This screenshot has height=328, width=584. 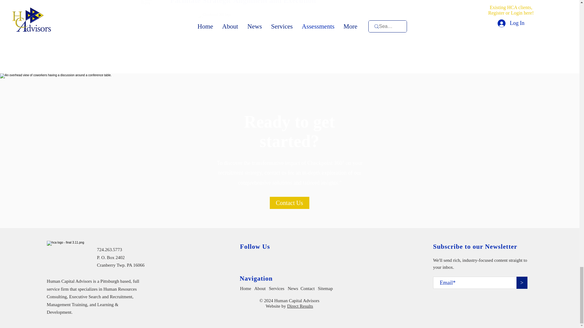 What do you see at coordinates (300, 306) in the screenshot?
I see `Direct Results` at bounding box center [300, 306].